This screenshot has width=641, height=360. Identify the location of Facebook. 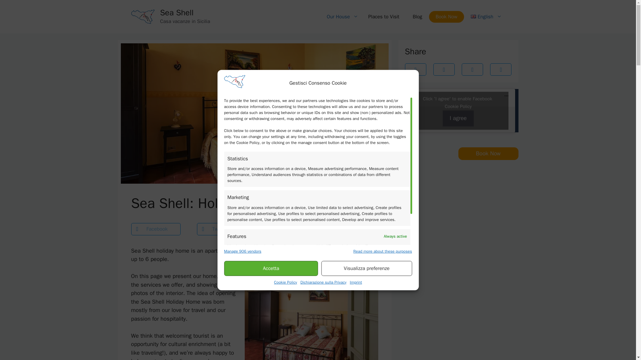
(156, 229).